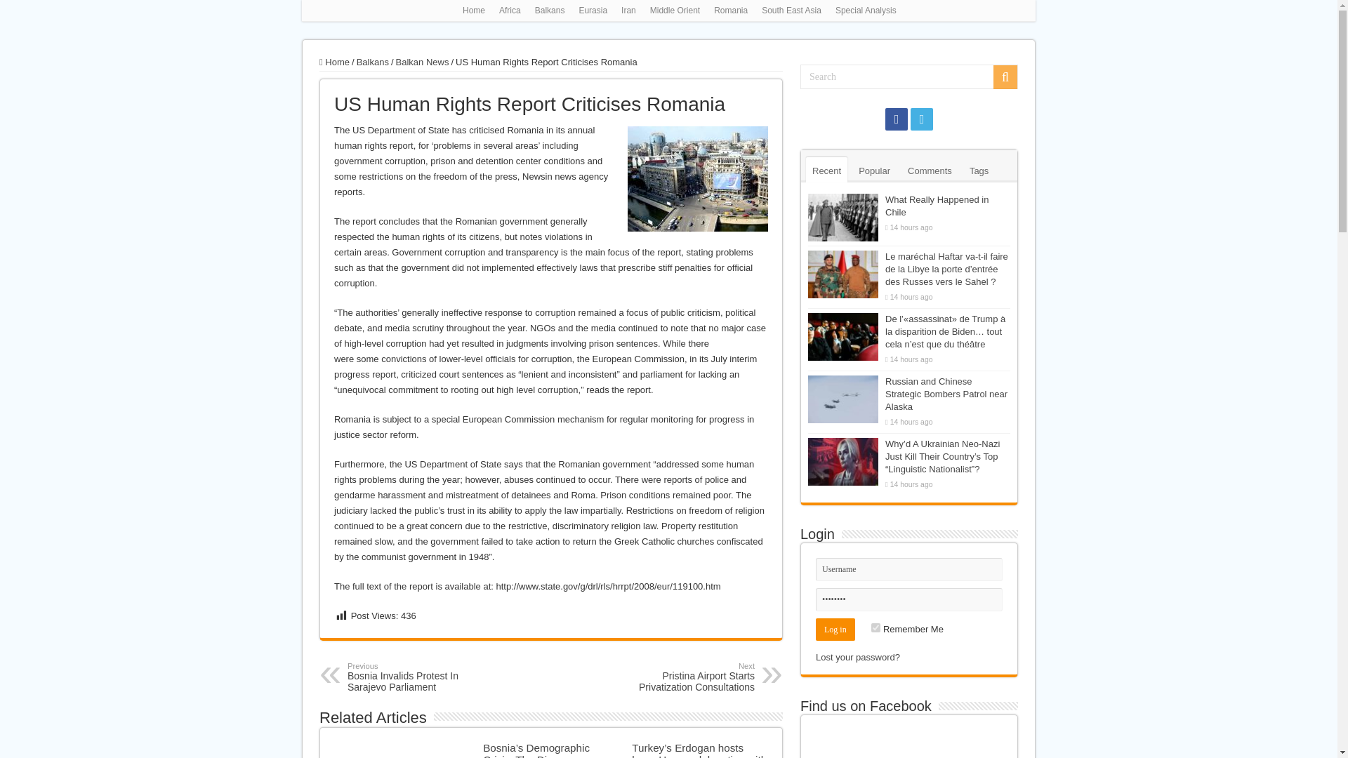 The width and height of the screenshot is (1348, 758). What do you see at coordinates (827, 170) in the screenshot?
I see `Recent` at bounding box center [827, 170].